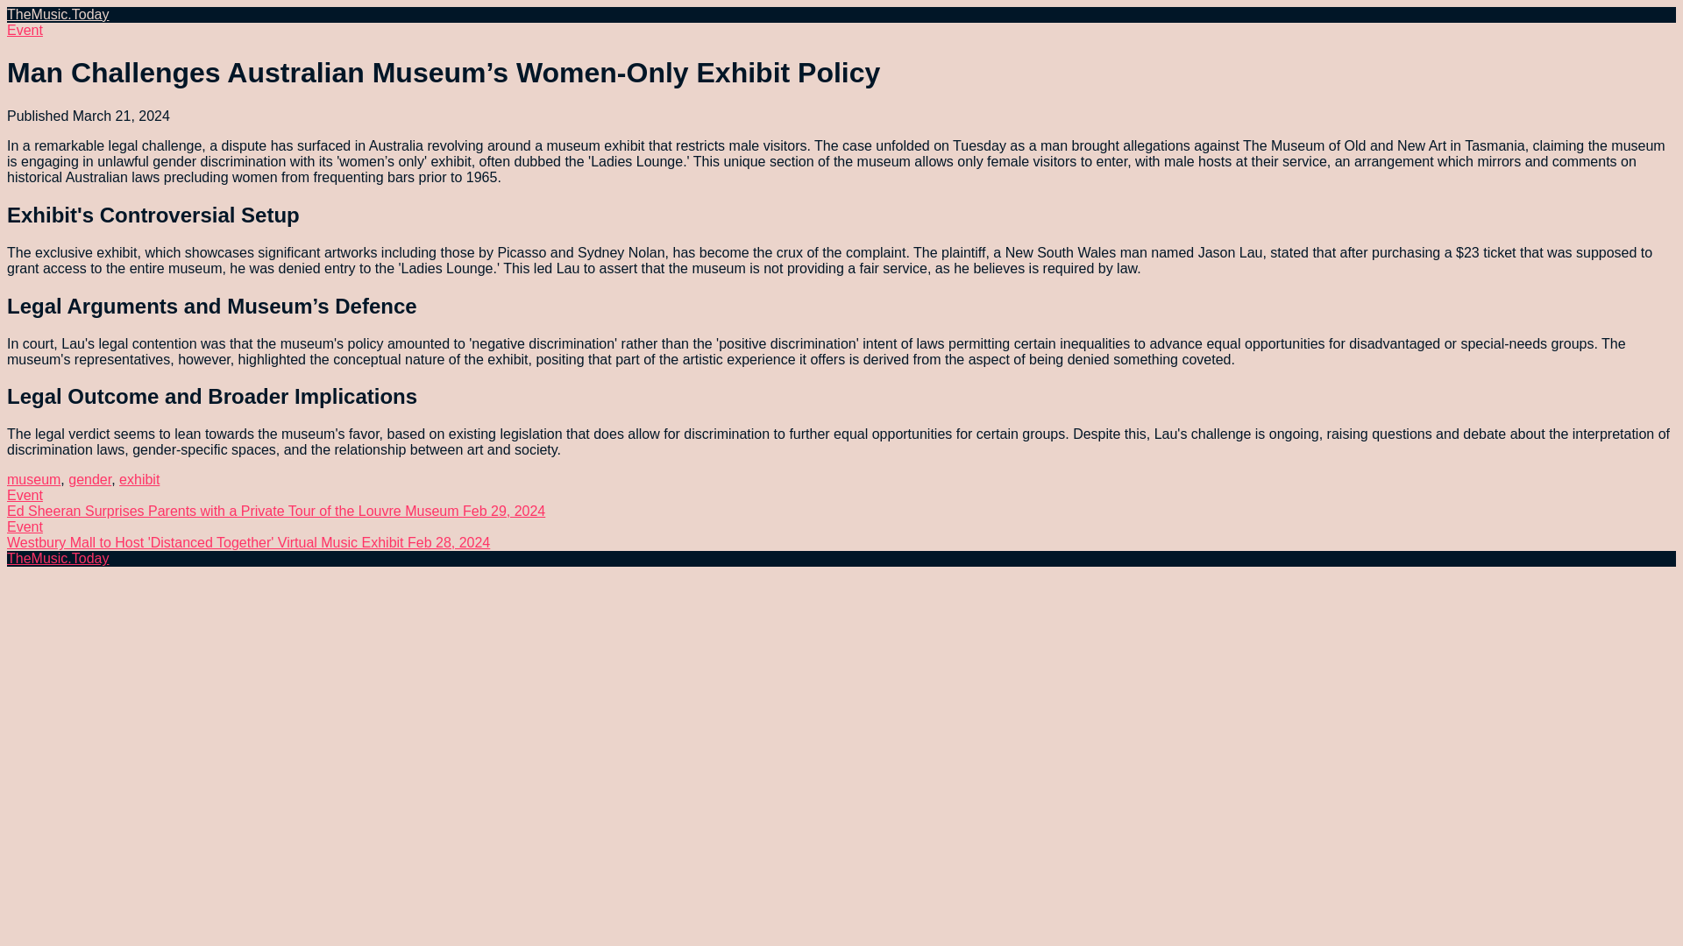 The width and height of the screenshot is (1683, 946). What do you see at coordinates (33, 479) in the screenshot?
I see `museum` at bounding box center [33, 479].